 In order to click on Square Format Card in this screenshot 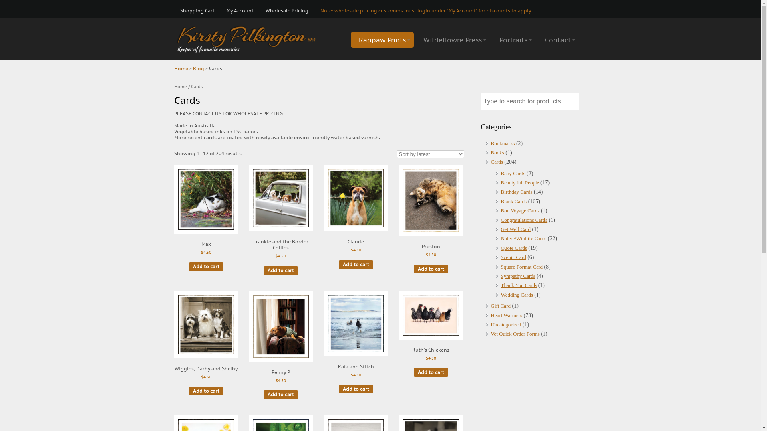, I will do `click(522, 267)`.